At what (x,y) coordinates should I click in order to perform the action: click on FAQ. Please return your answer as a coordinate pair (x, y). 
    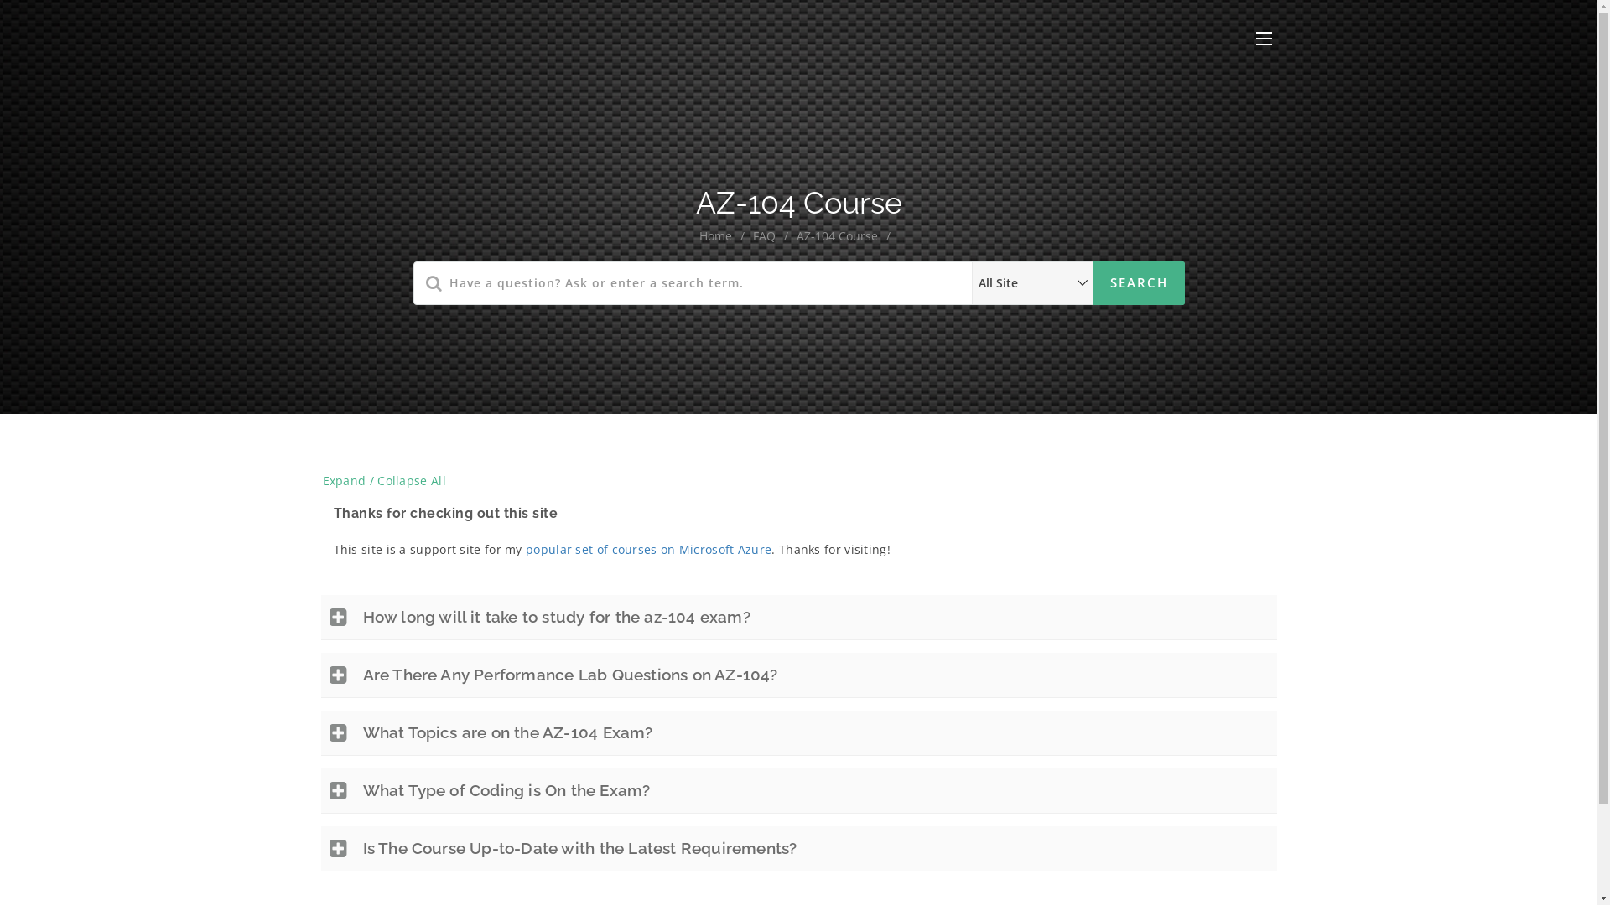
    Looking at the image, I should click on (765, 236).